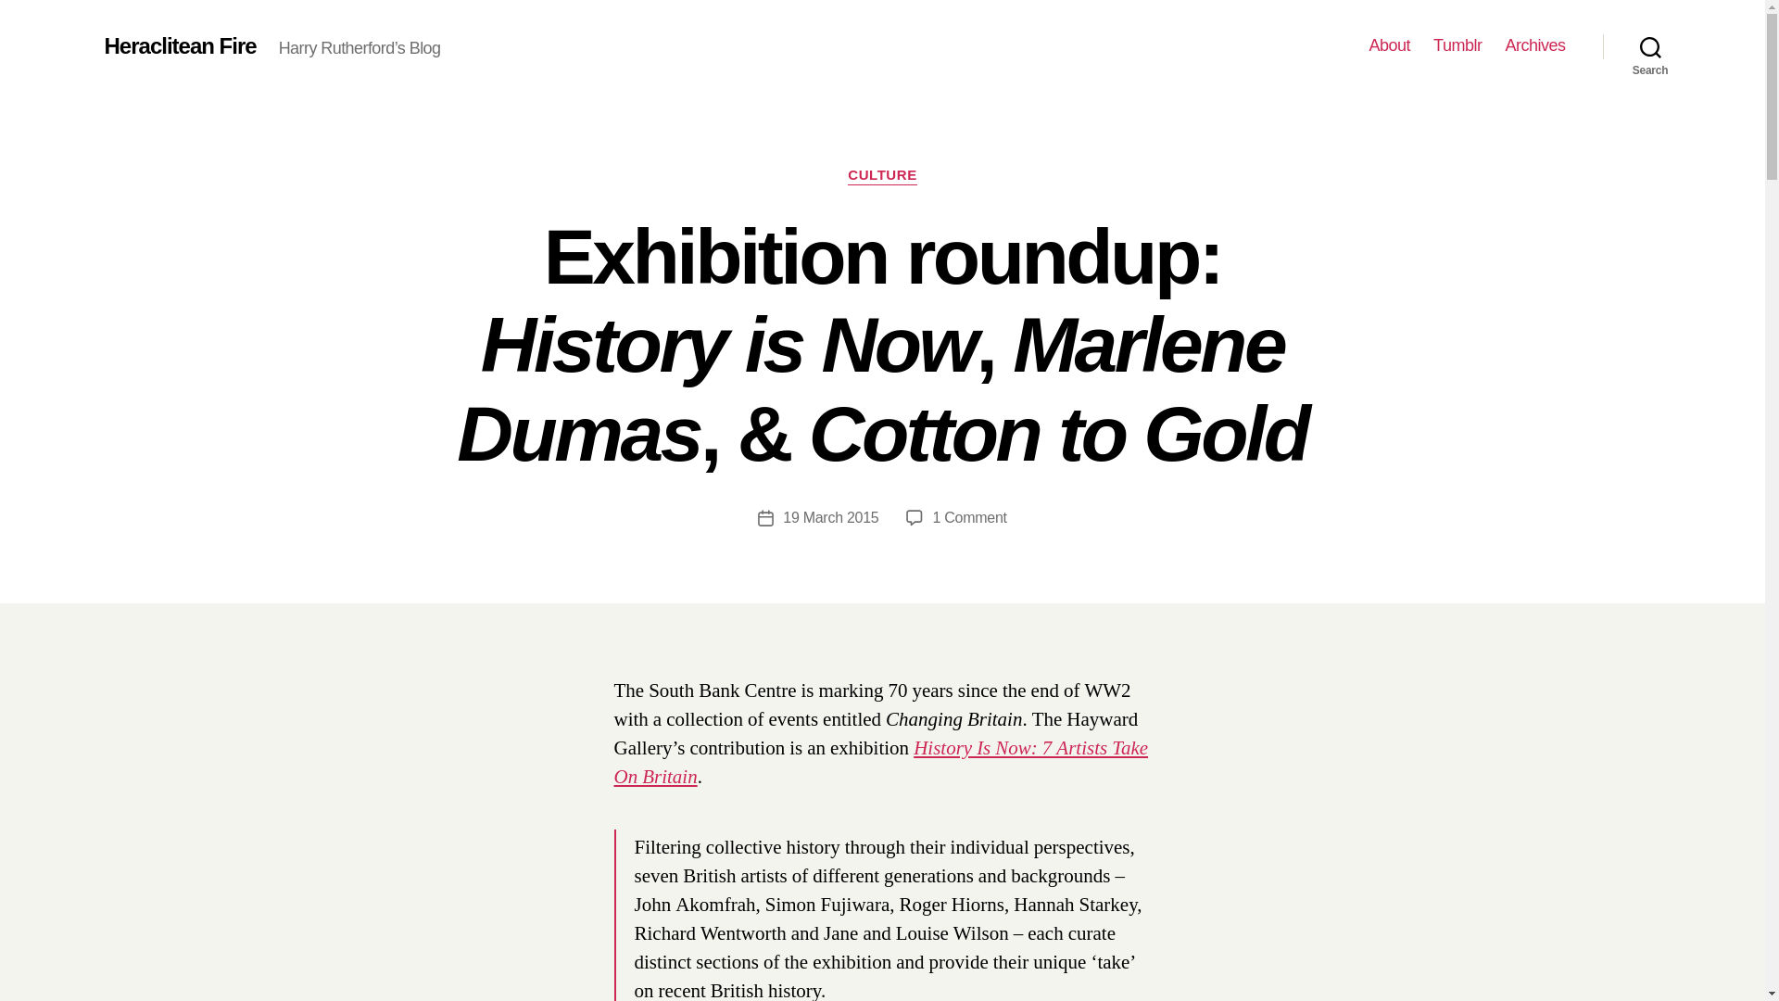 The image size is (1779, 1001). Describe the element at coordinates (1534, 45) in the screenshot. I see `Archives` at that location.